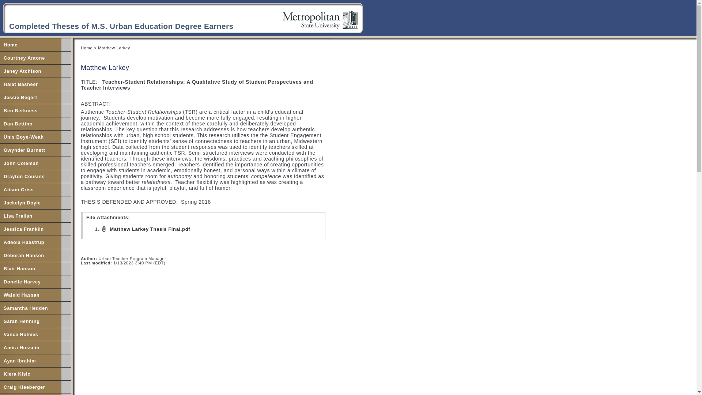 The image size is (702, 395). Describe the element at coordinates (31, 242) in the screenshot. I see `Adeola Haastrup` at that location.